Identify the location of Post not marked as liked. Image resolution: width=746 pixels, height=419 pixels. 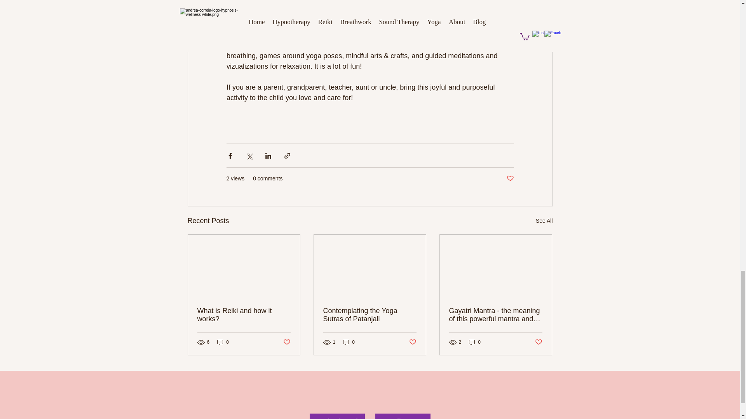
(539, 342).